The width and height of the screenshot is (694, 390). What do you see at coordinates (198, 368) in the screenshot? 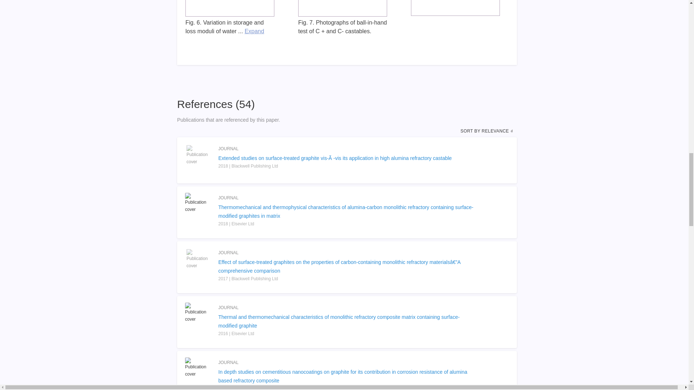
I see `Publication cover` at bounding box center [198, 368].